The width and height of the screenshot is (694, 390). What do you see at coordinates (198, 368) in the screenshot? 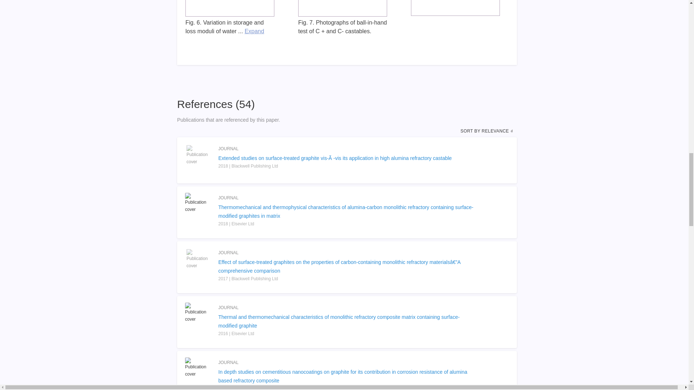
I see `Publication cover` at bounding box center [198, 368].